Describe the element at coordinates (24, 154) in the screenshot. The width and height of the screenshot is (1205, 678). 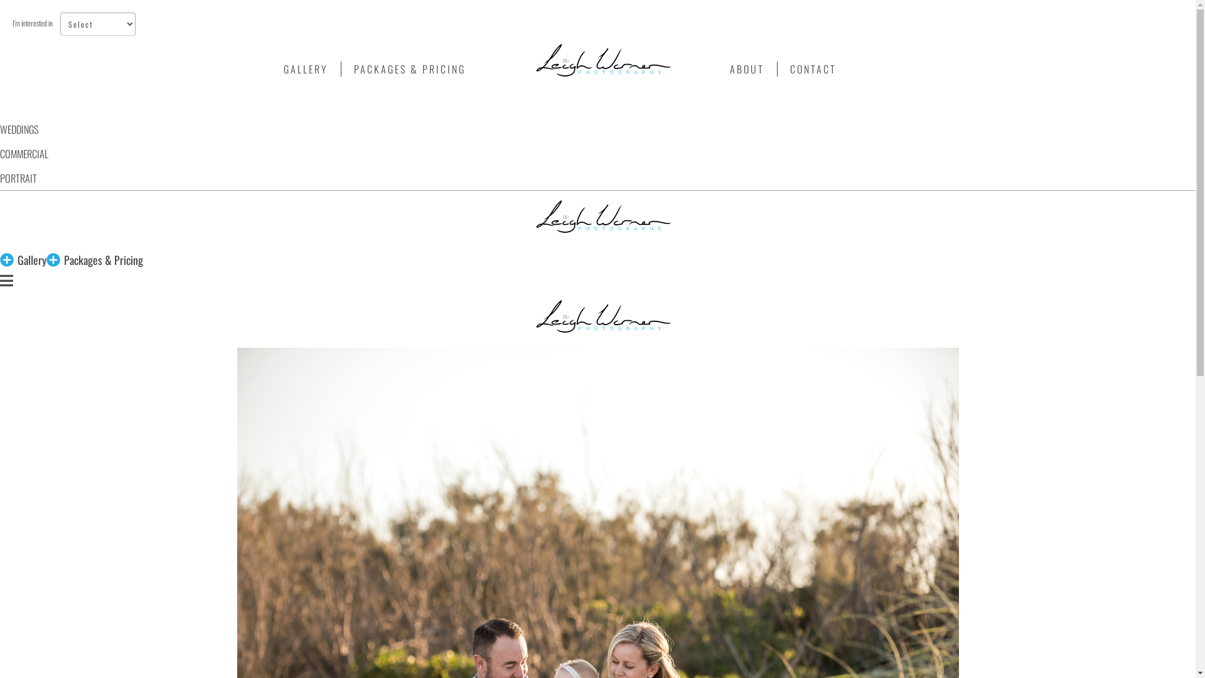
I see `COMMERCIAL` at that location.